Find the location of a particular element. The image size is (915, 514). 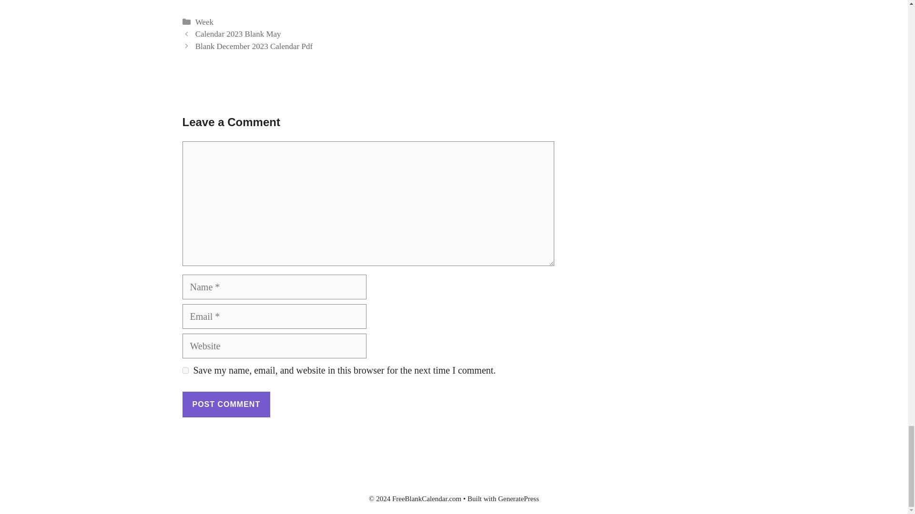

yes is located at coordinates (185, 370).